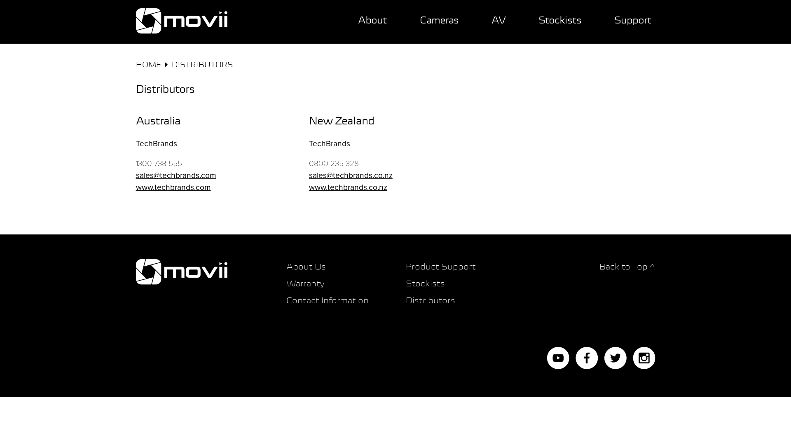 This screenshot has width=791, height=445. I want to click on About, so click(372, 27).